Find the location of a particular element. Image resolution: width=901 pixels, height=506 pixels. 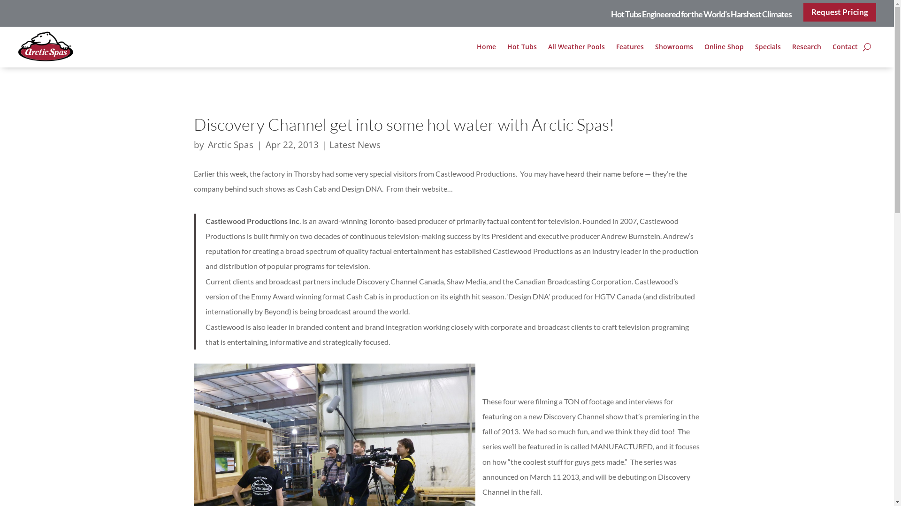

Specials is located at coordinates (768, 49).